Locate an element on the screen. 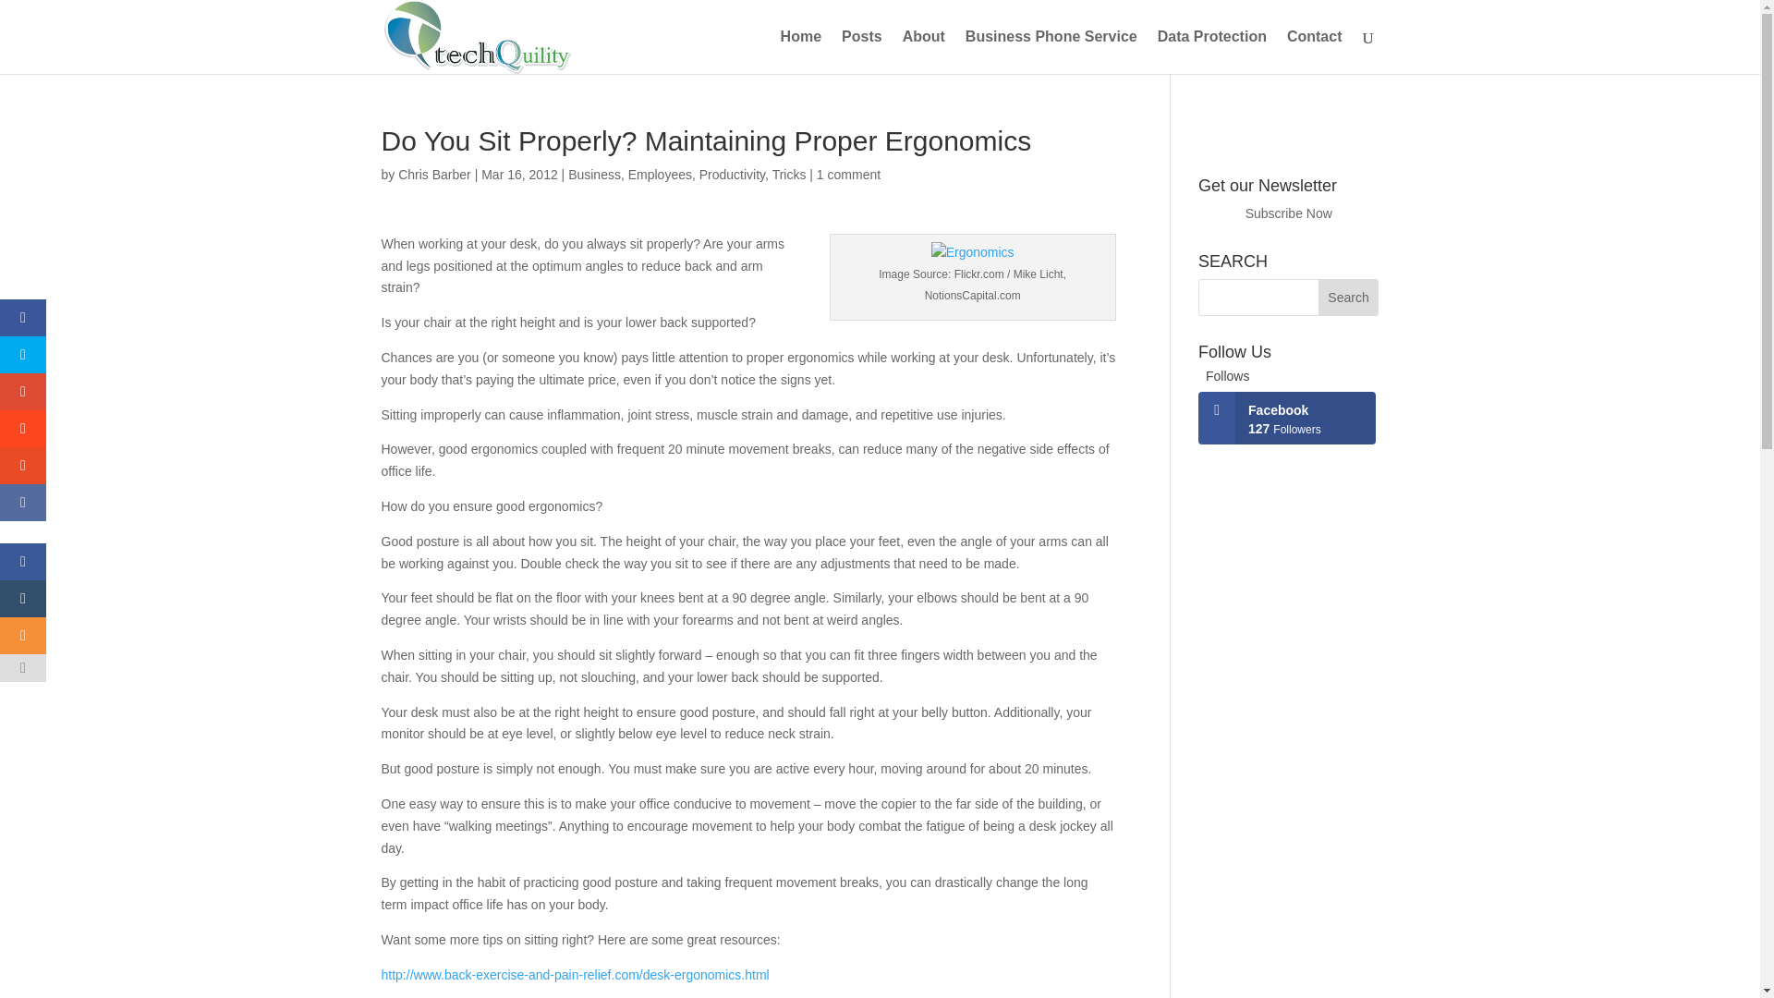 Image resolution: width=1774 pixels, height=998 pixels. Chris Barber is located at coordinates (434, 174).